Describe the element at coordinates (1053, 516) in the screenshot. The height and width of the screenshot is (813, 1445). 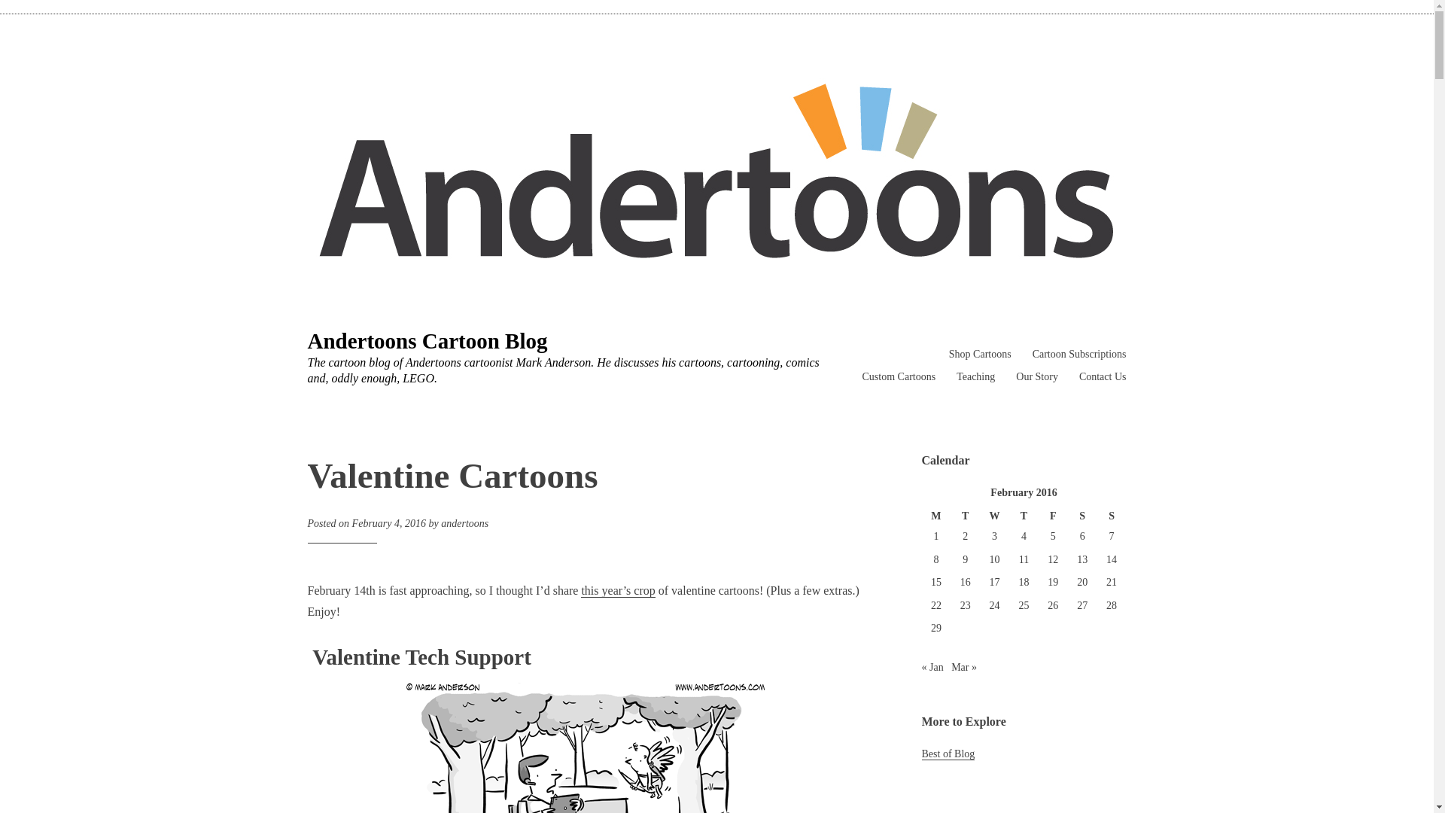
I see `Friday` at that location.